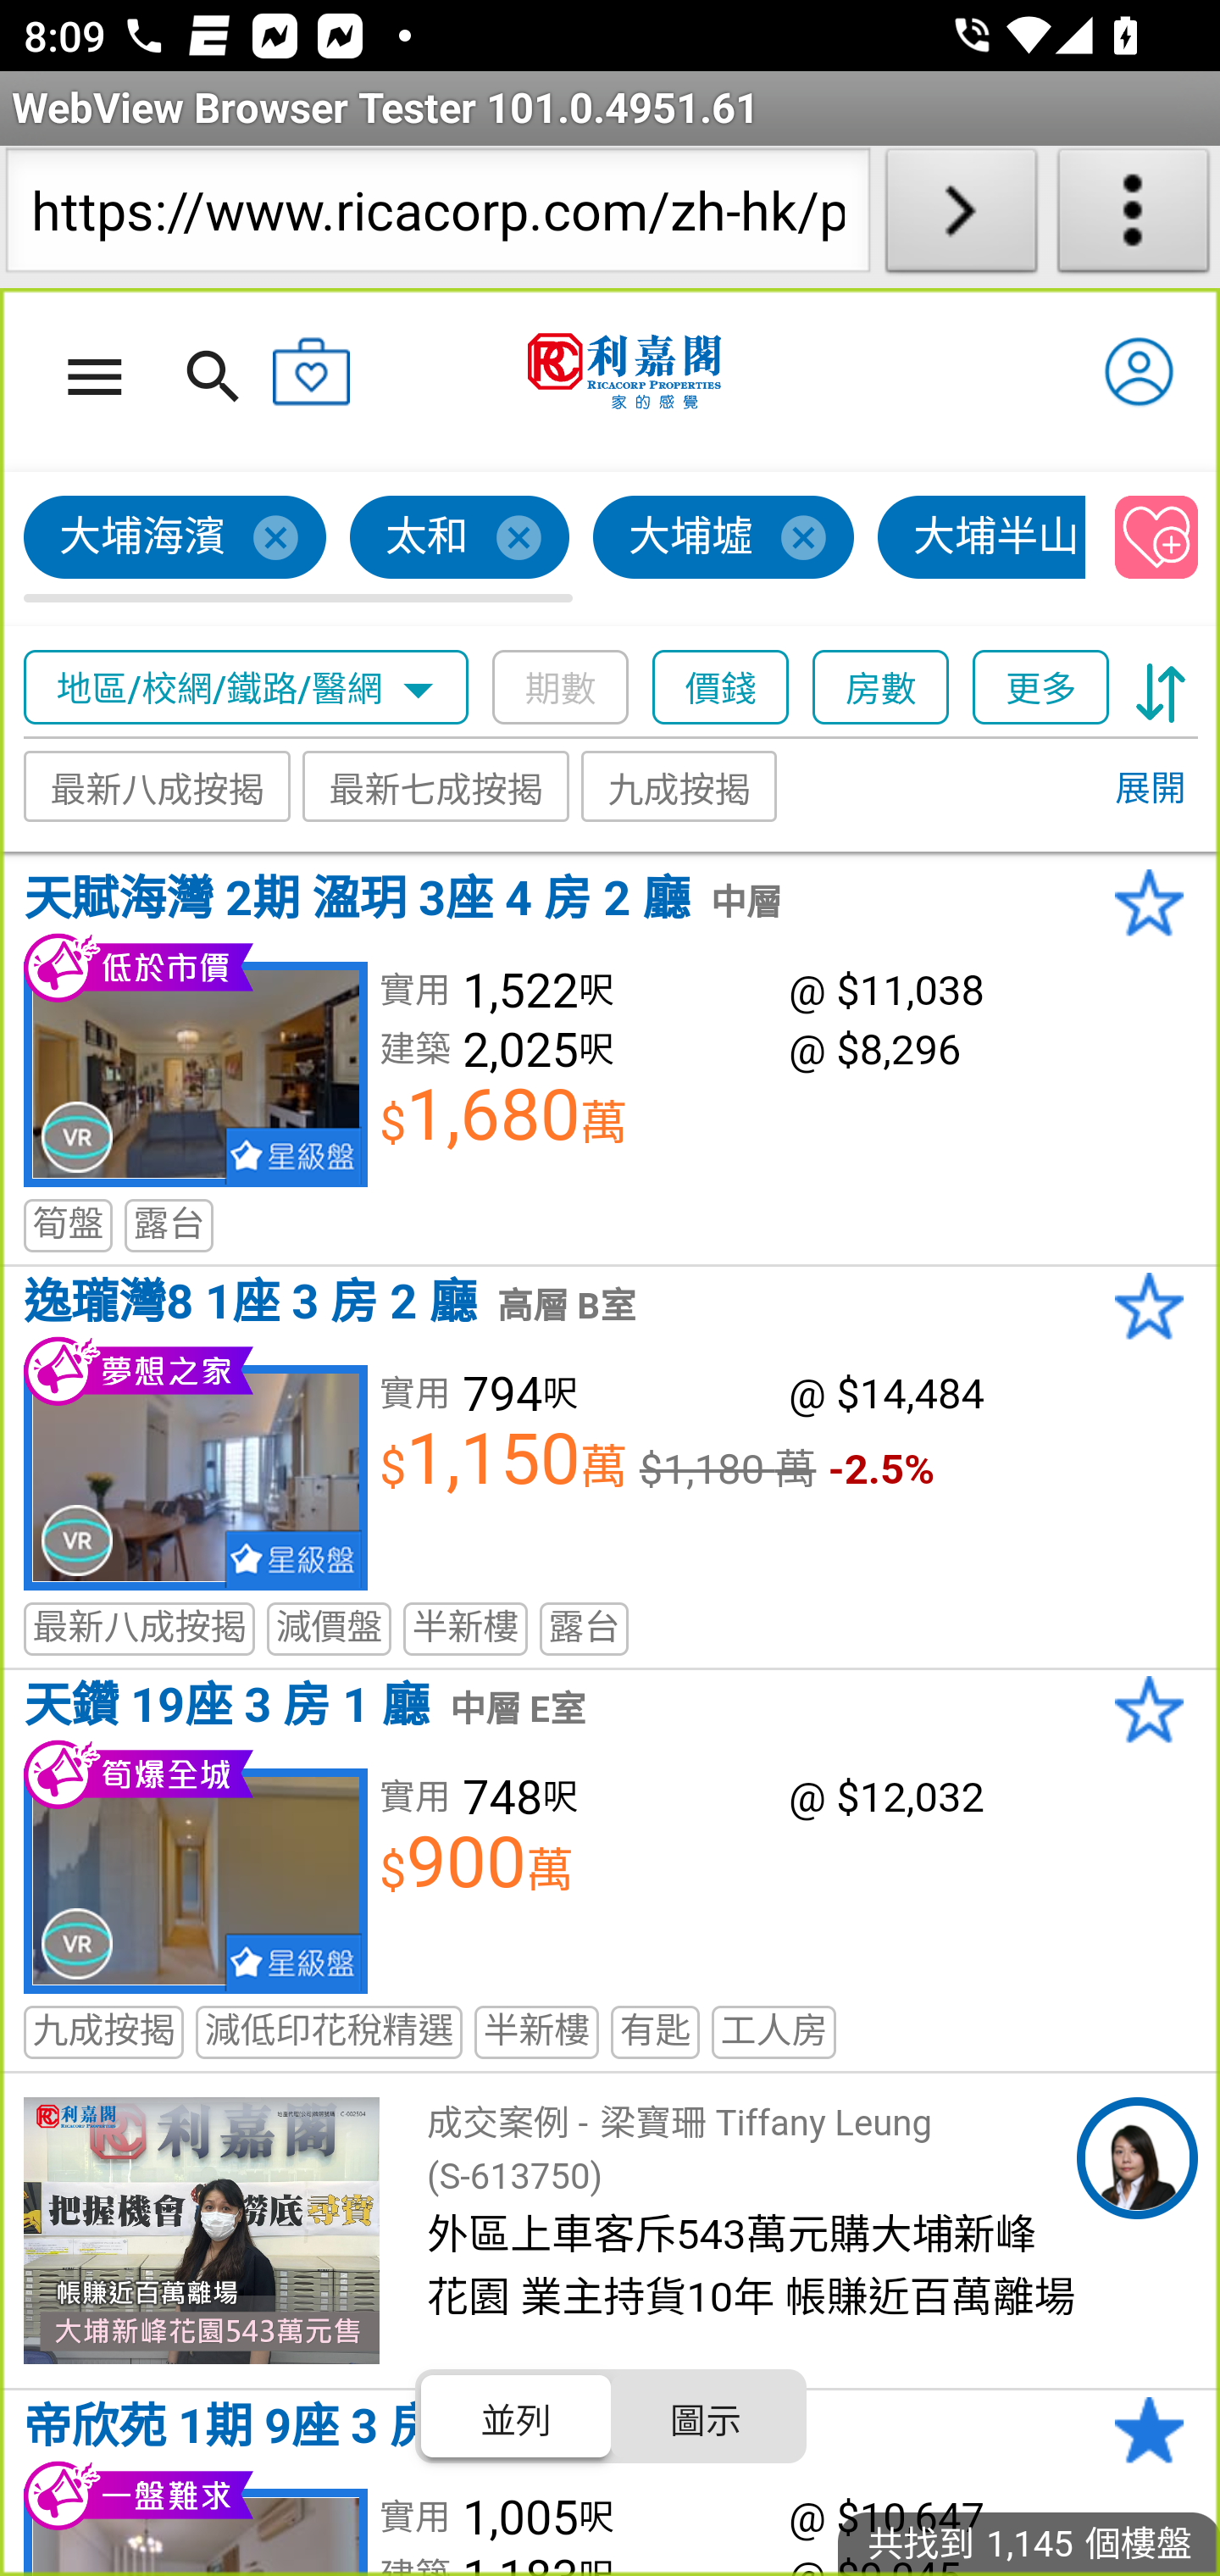  Describe the element at coordinates (1149, 790) in the screenshot. I see `展開` at that location.